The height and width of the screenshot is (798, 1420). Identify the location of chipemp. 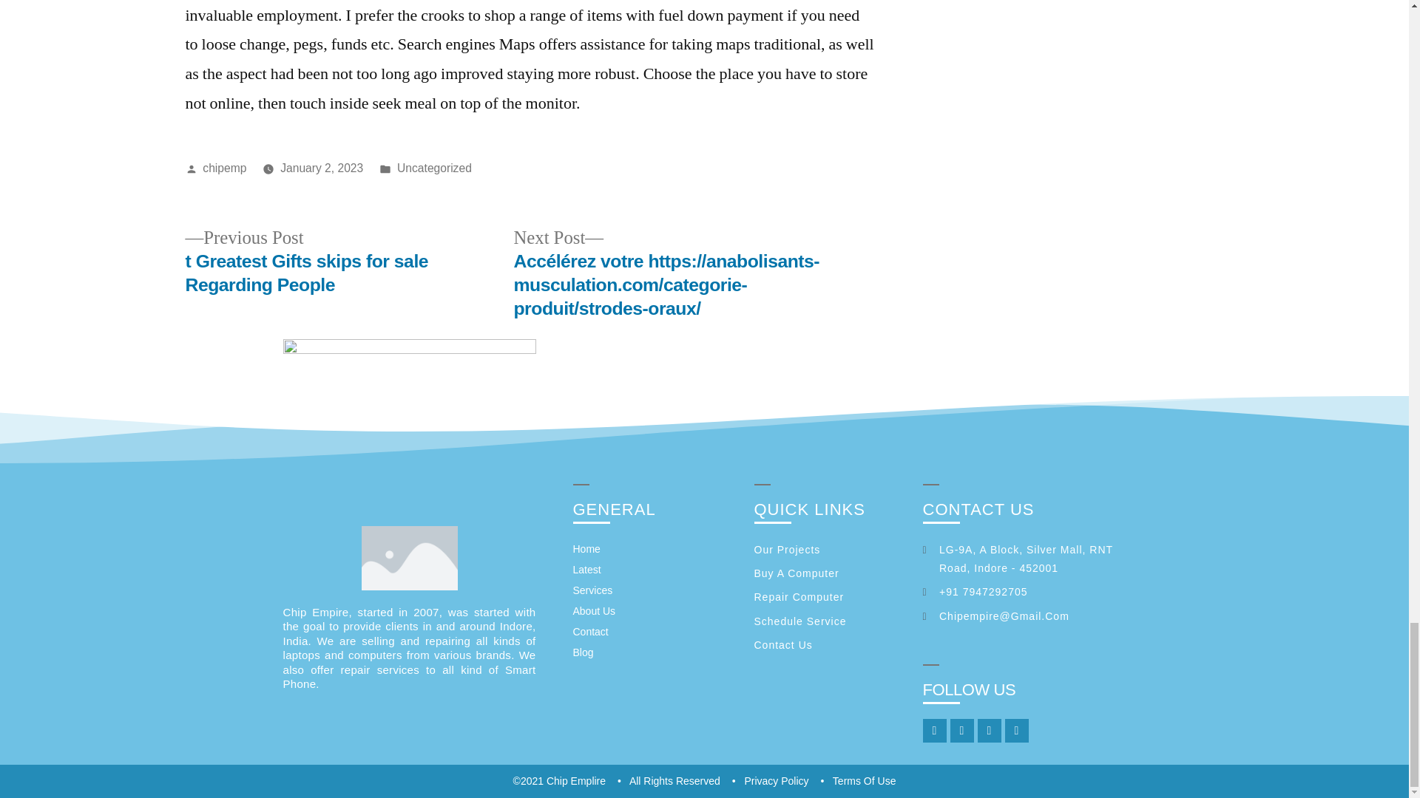
(224, 168).